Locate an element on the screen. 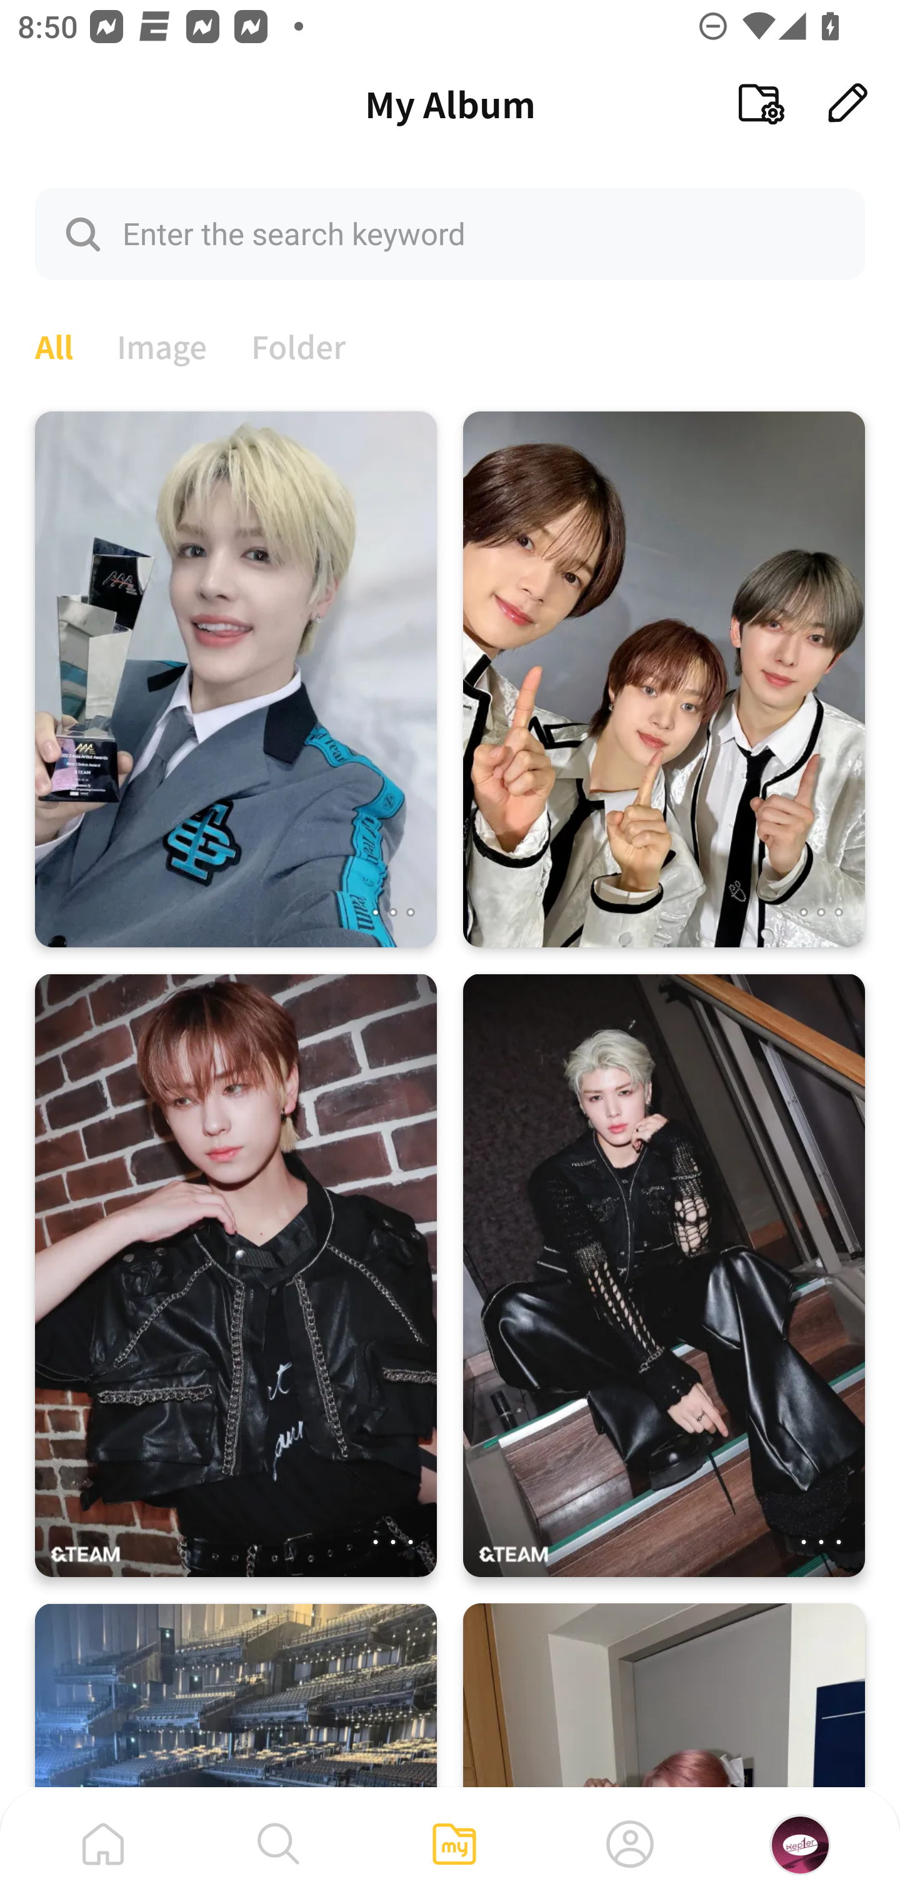  Image is located at coordinates (162, 345).